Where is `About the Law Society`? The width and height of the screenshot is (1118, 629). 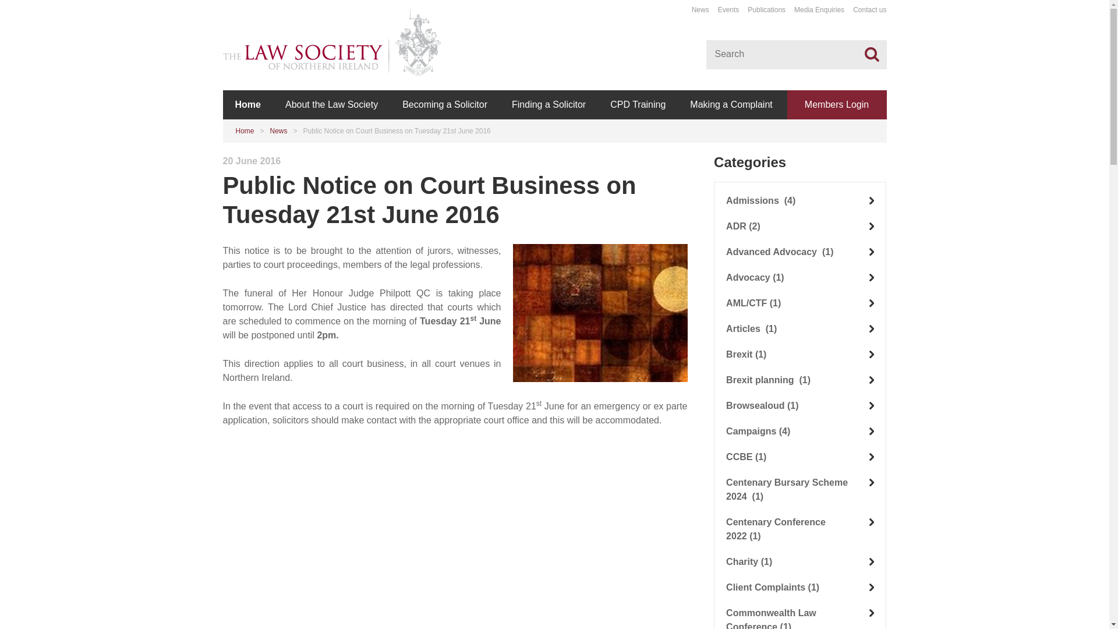 About the Law Society is located at coordinates (331, 105).